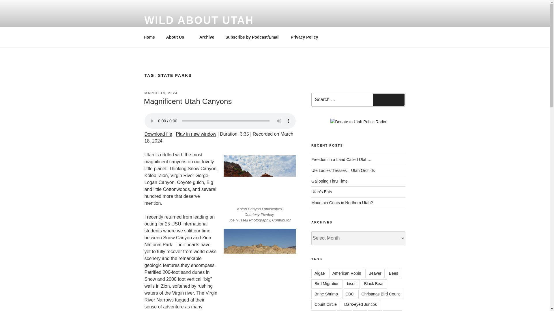 Image resolution: width=554 pixels, height=311 pixels. What do you see at coordinates (342, 202) in the screenshot?
I see `Mountain Goats in Northern Utah?` at bounding box center [342, 202].